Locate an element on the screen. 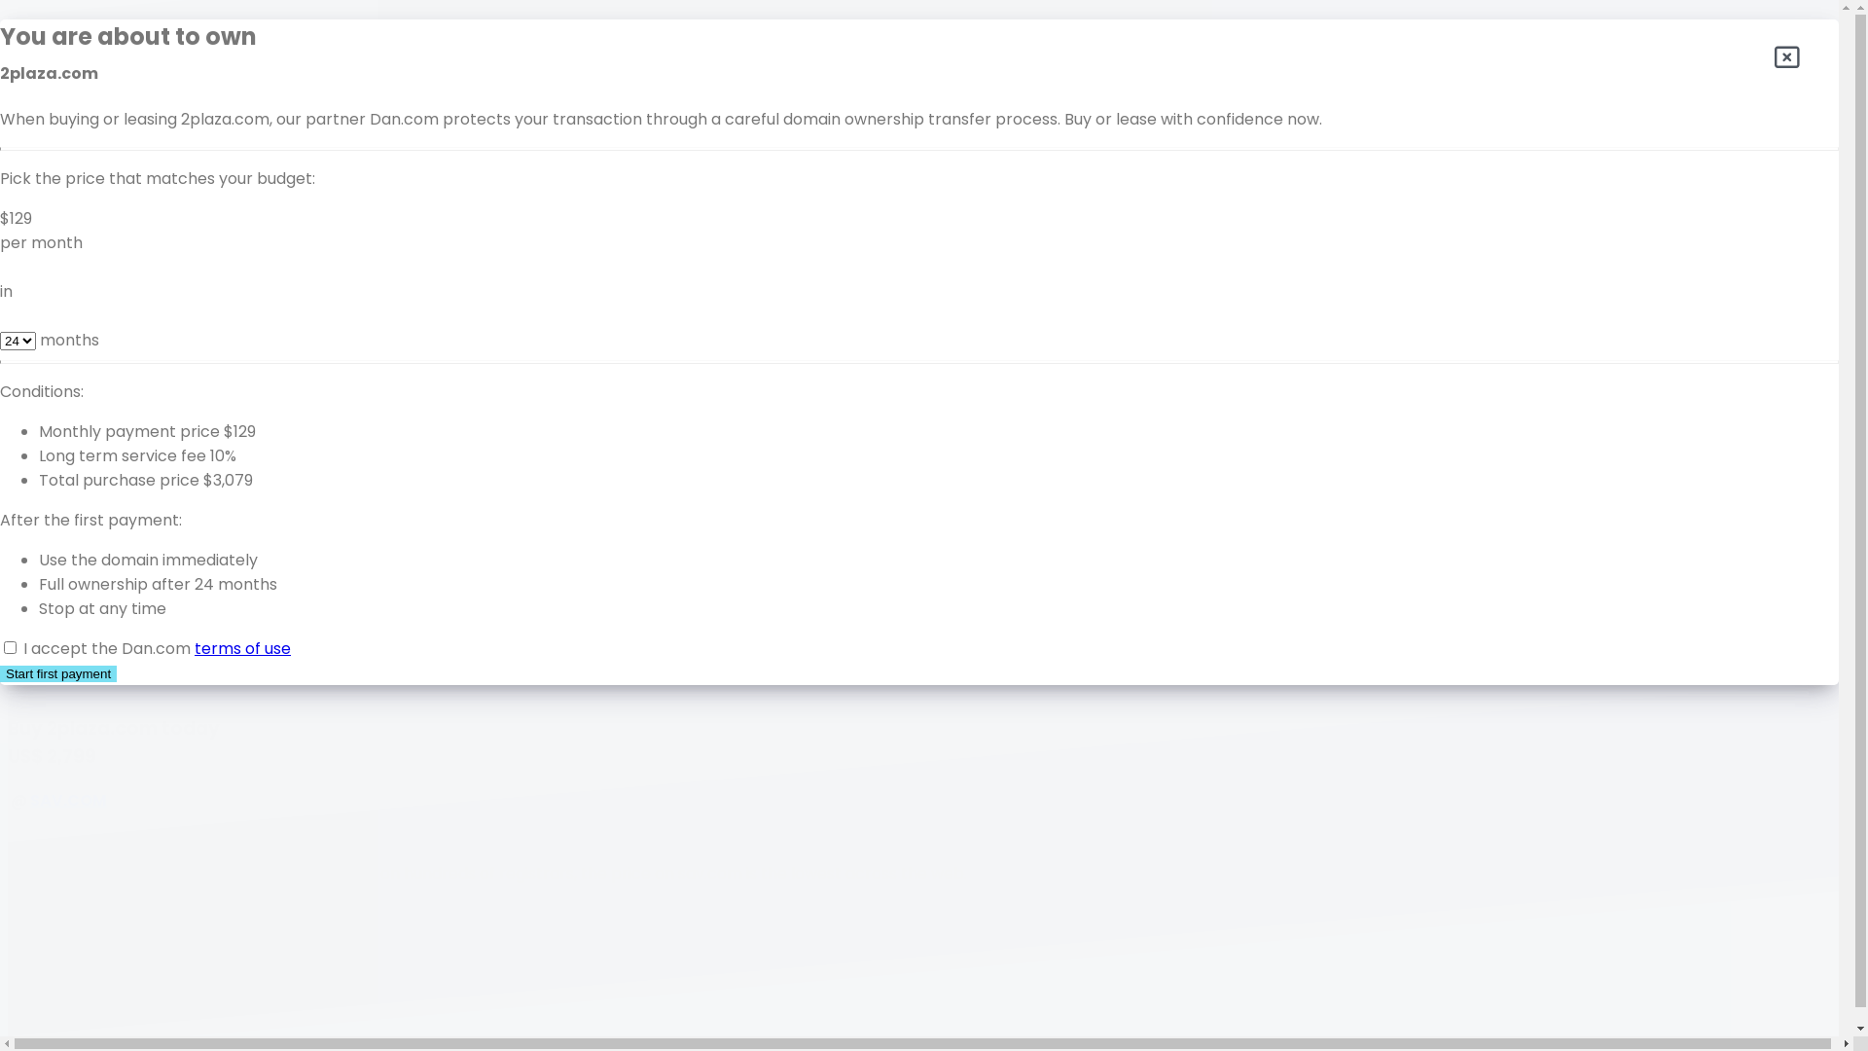 The width and height of the screenshot is (1868, 1051). Portuguese is located at coordinates (129, 393).